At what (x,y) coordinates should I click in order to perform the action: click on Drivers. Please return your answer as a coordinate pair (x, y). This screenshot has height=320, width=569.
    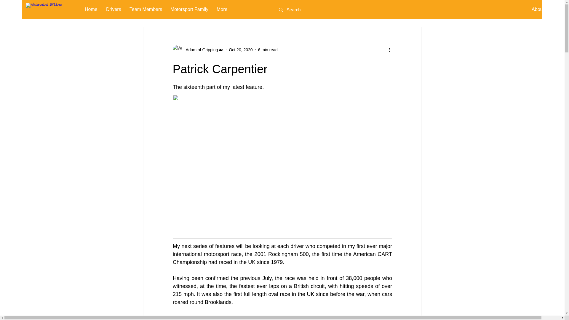
    Looking at the image, I should click on (113, 9).